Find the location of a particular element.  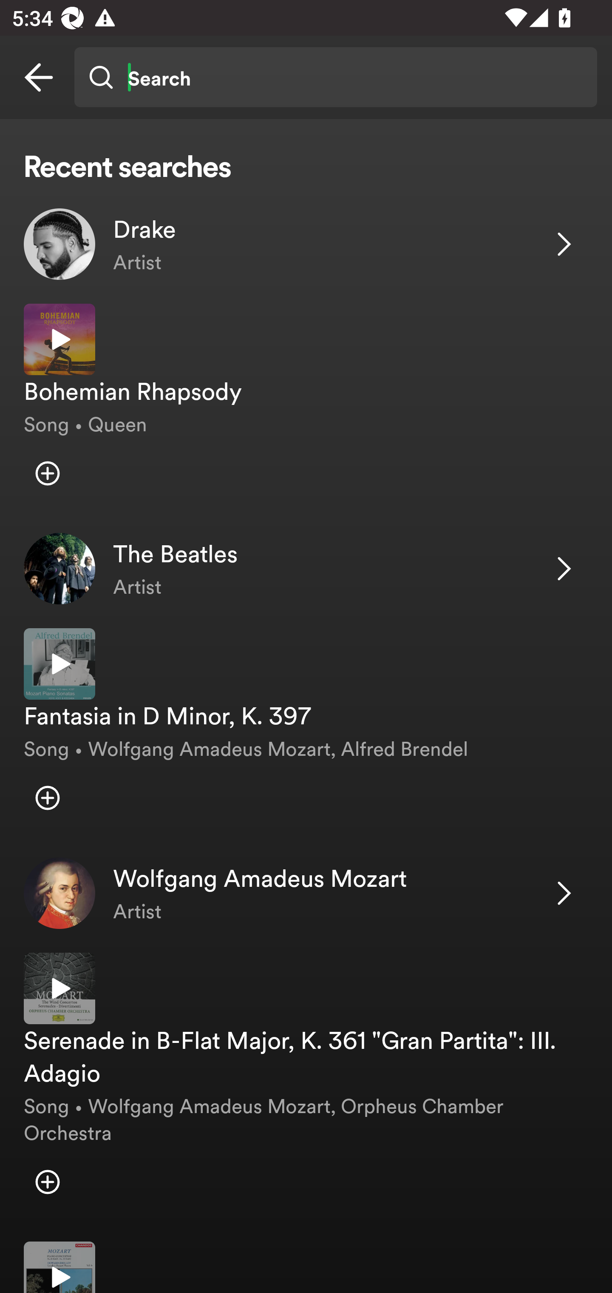

Wolfgang Amadeus Mozart Artist is located at coordinates (306, 893).